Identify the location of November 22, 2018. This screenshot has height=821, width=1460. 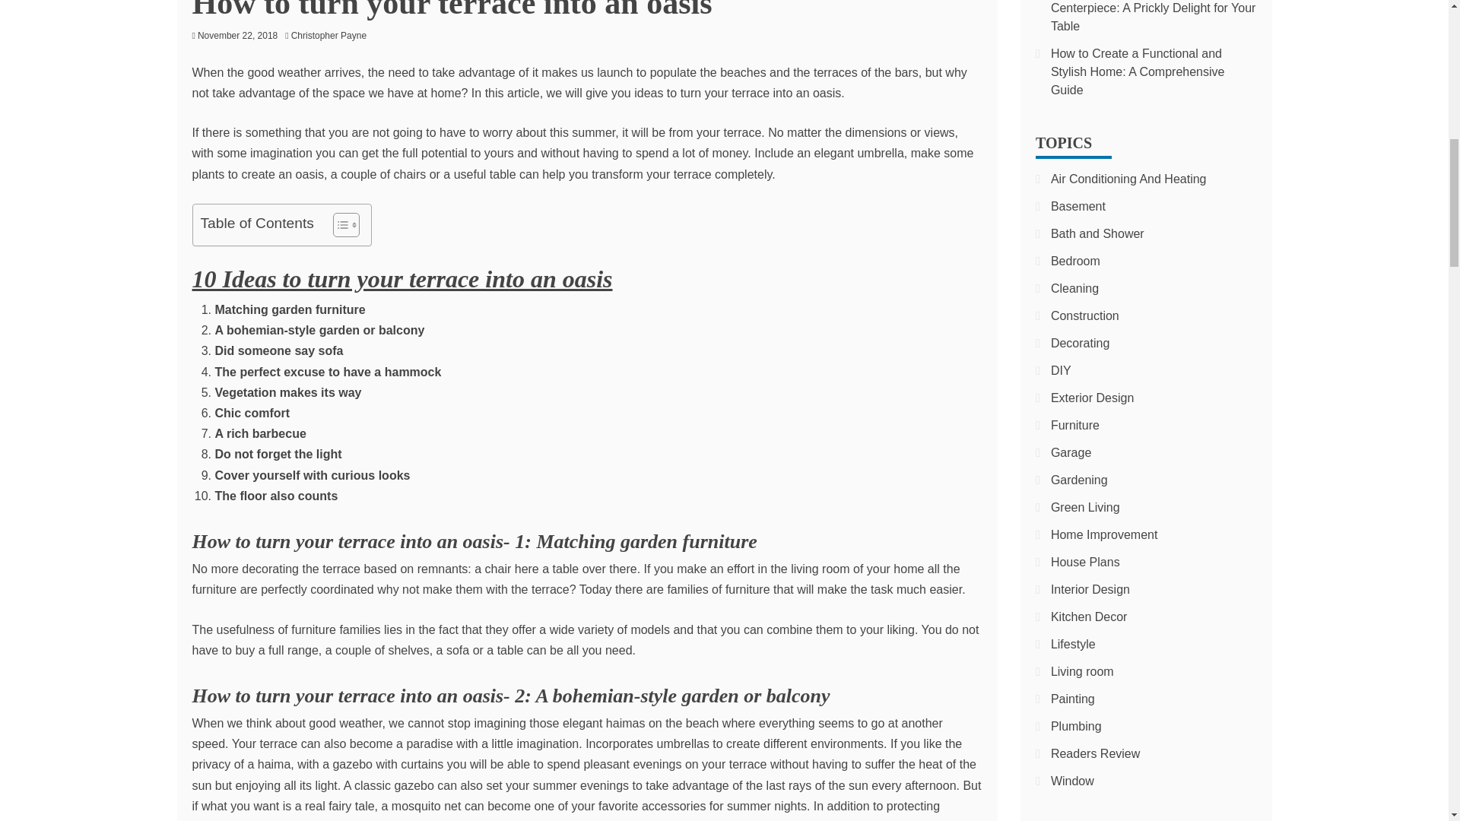
(237, 35).